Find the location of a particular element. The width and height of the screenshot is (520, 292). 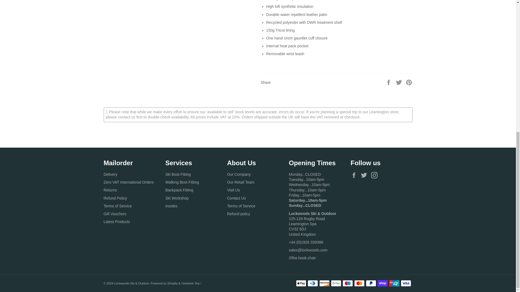

What3words location is located at coordinates (302, 258).